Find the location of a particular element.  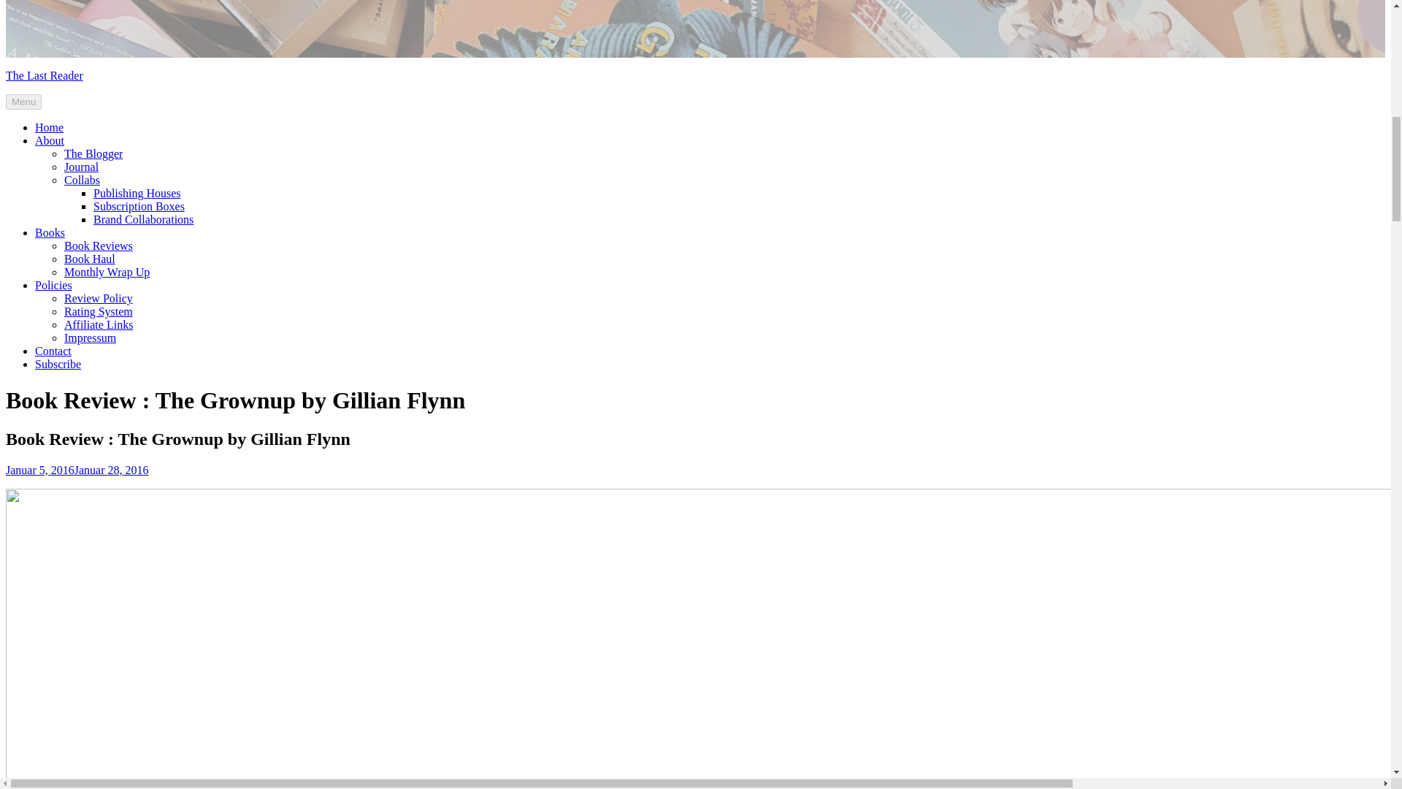

The Blogger is located at coordinates (93, 153).